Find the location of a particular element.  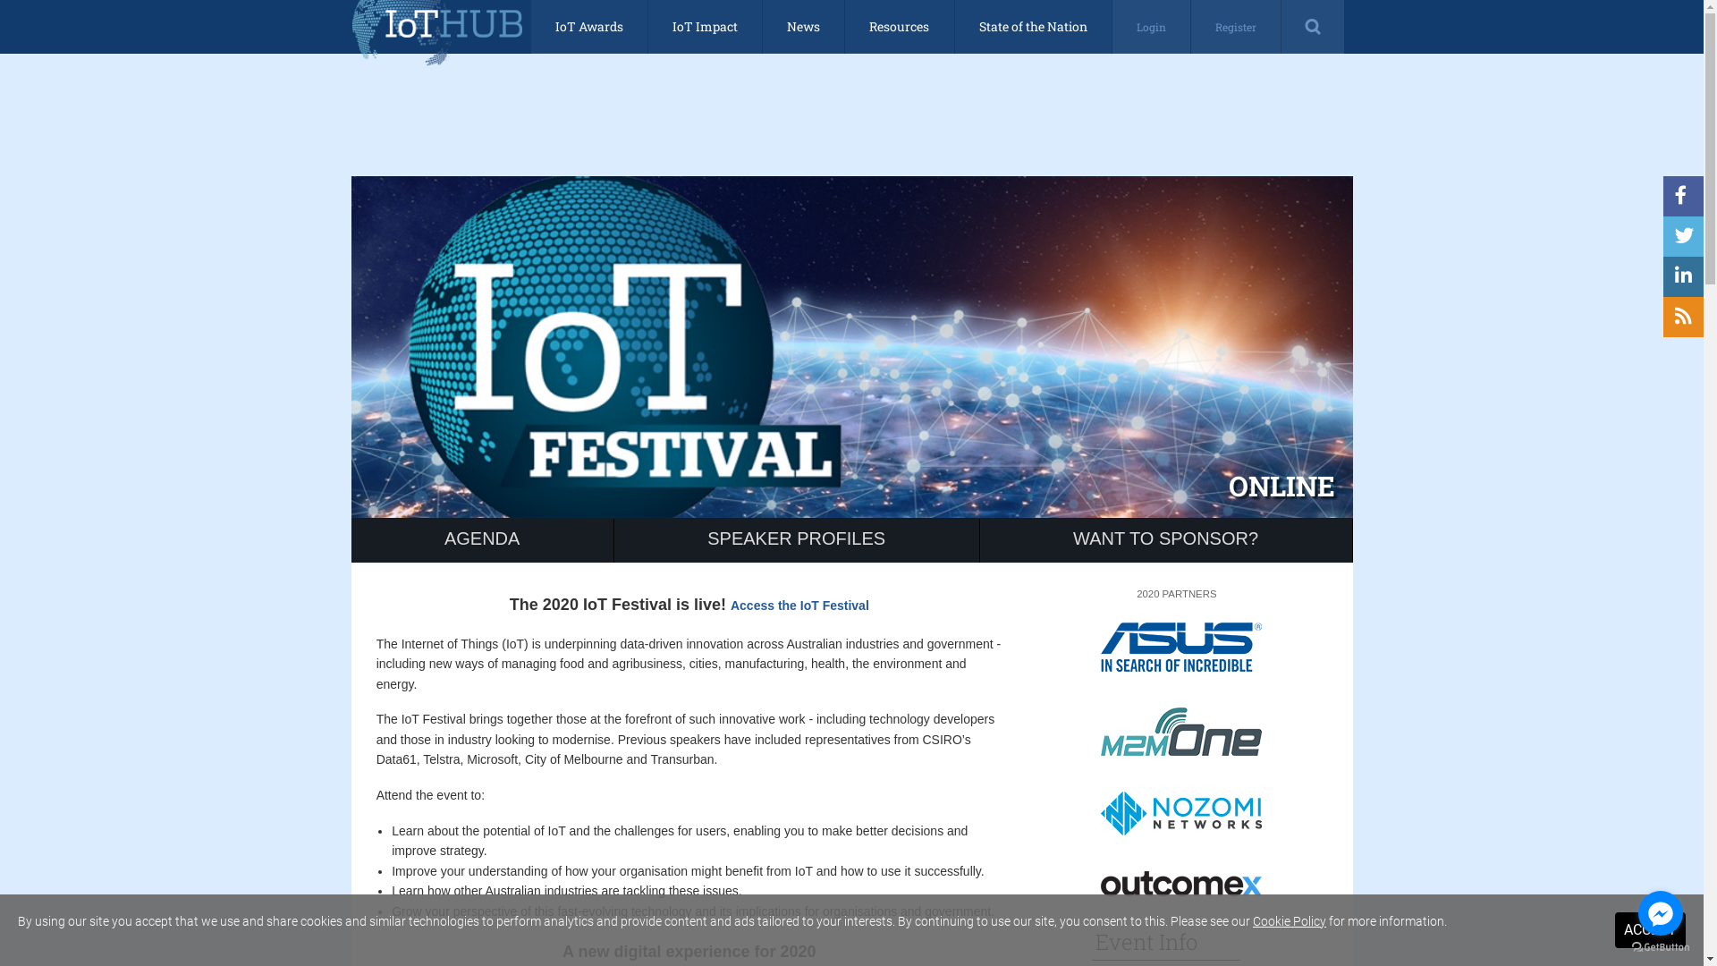

ACCEPT is located at coordinates (1651, 930).